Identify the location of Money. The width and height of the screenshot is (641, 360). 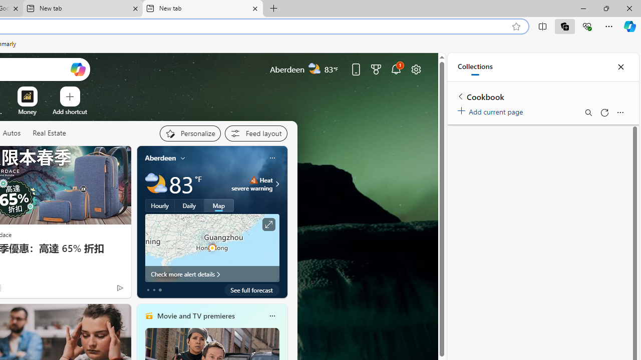
(27, 111).